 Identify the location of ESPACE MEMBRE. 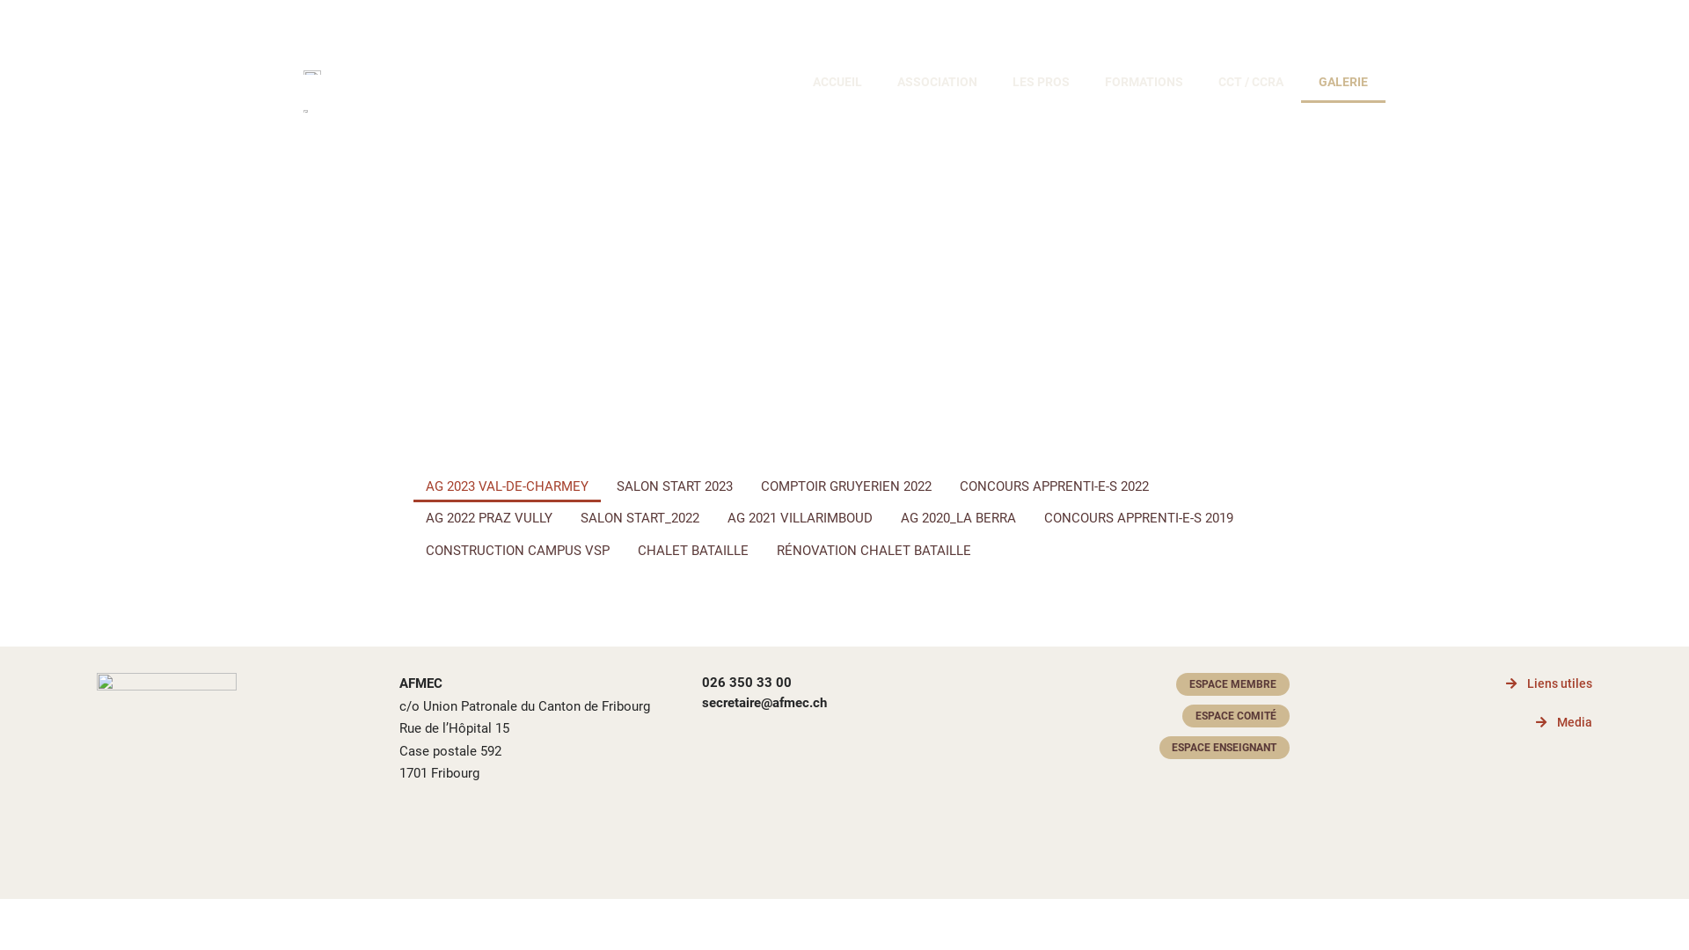
(1233, 684).